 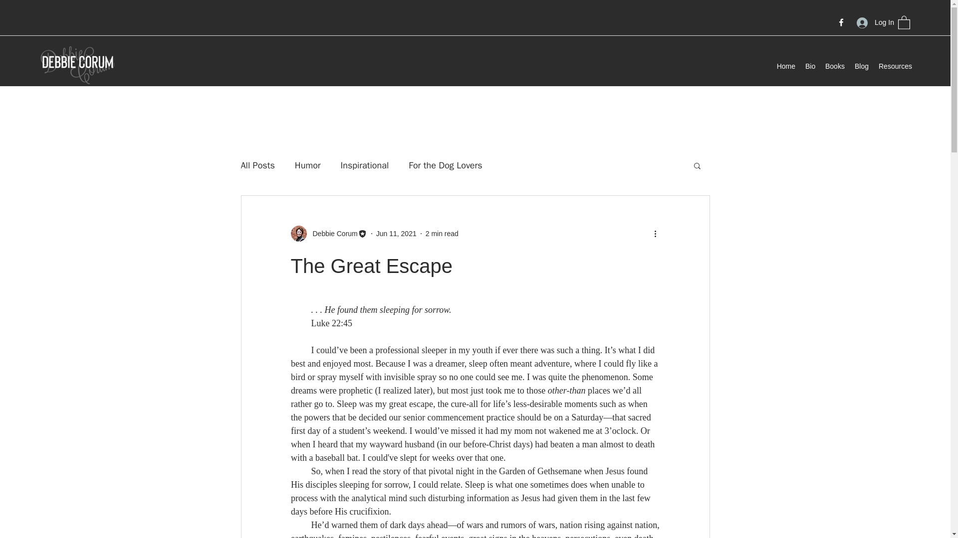 I want to click on Debbie Corum, so click(x=328, y=233).